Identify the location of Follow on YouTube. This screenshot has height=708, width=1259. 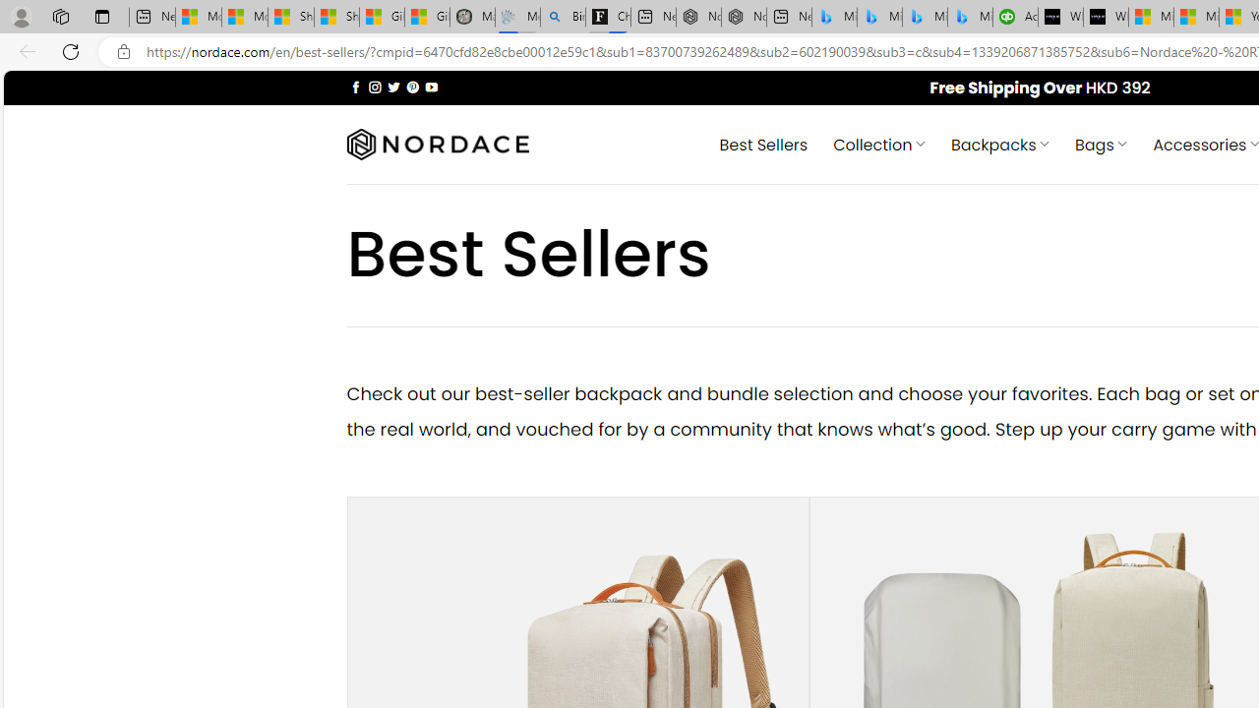
(431, 87).